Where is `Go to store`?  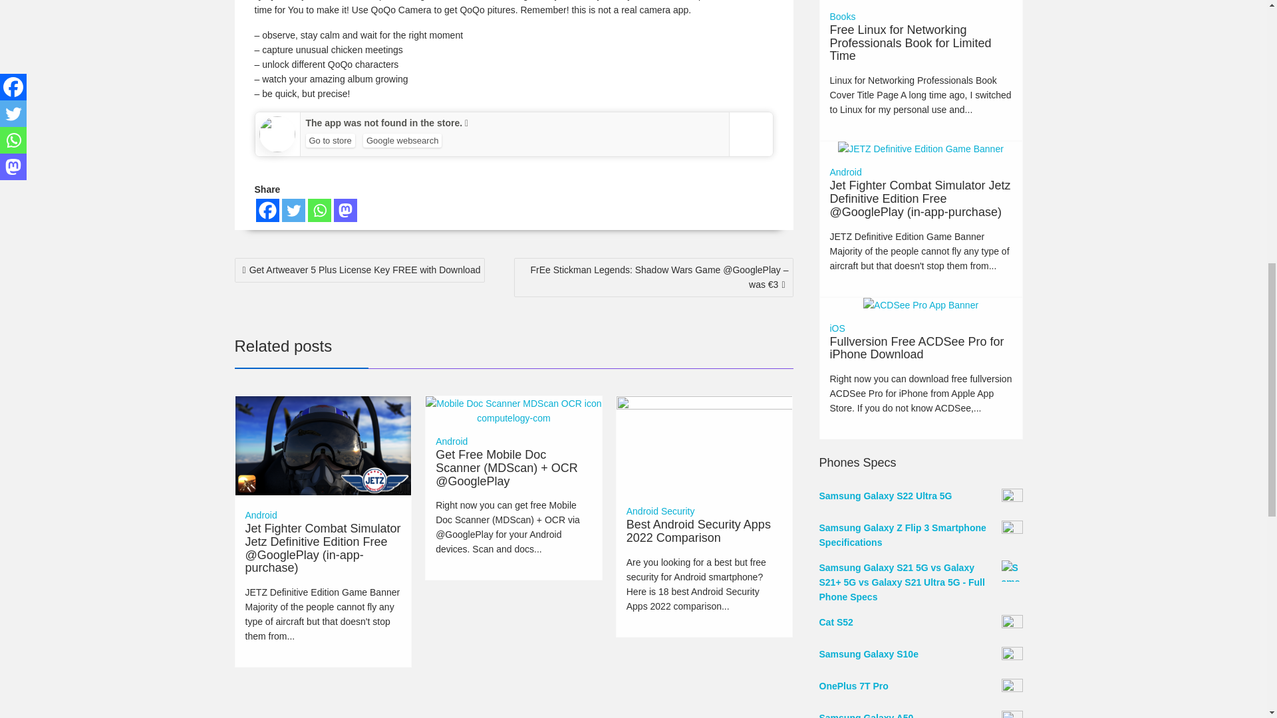
Go to store is located at coordinates (330, 140).